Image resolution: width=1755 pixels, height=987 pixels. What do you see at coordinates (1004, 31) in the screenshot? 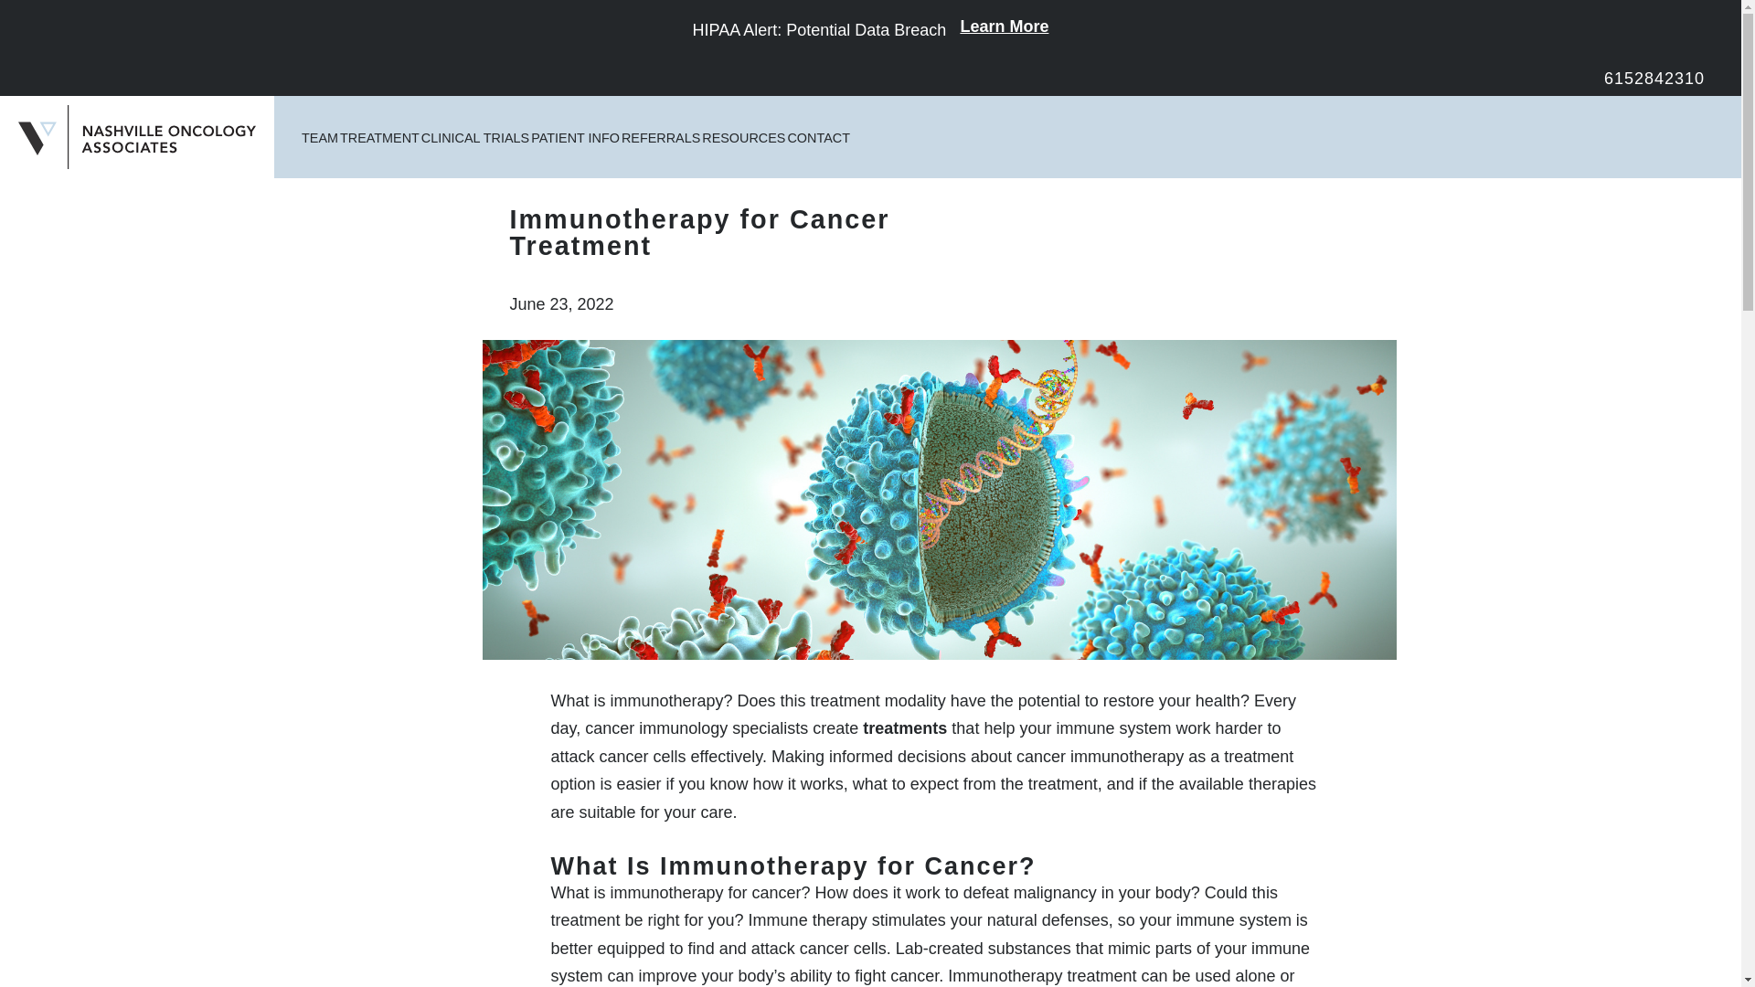
I see `Learn More` at bounding box center [1004, 31].